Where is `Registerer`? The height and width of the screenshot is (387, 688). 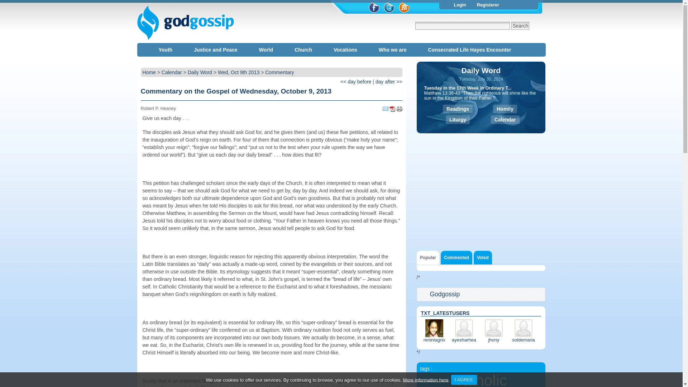 Registerer is located at coordinates (488, 5).